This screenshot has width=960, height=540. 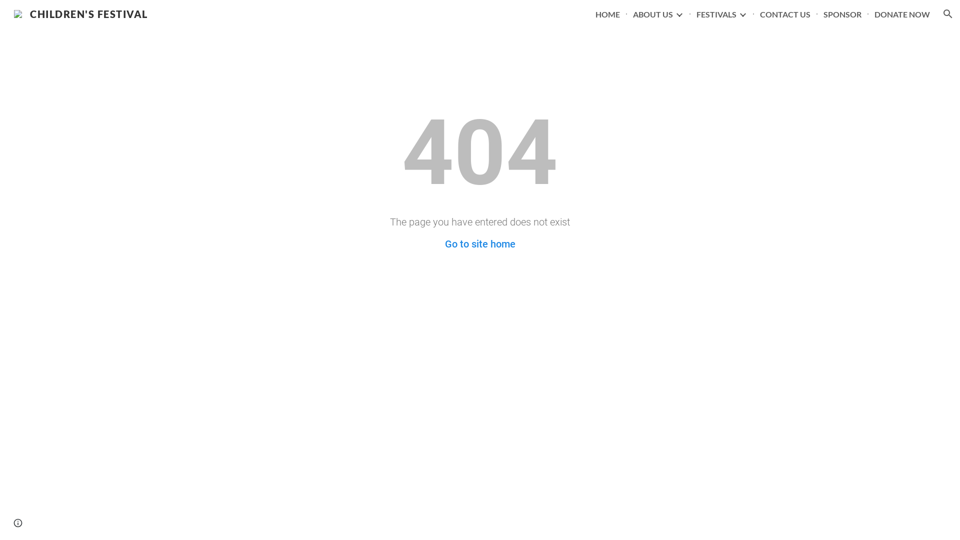 I want to click on CONTACT US, so click(x=785, y=14).